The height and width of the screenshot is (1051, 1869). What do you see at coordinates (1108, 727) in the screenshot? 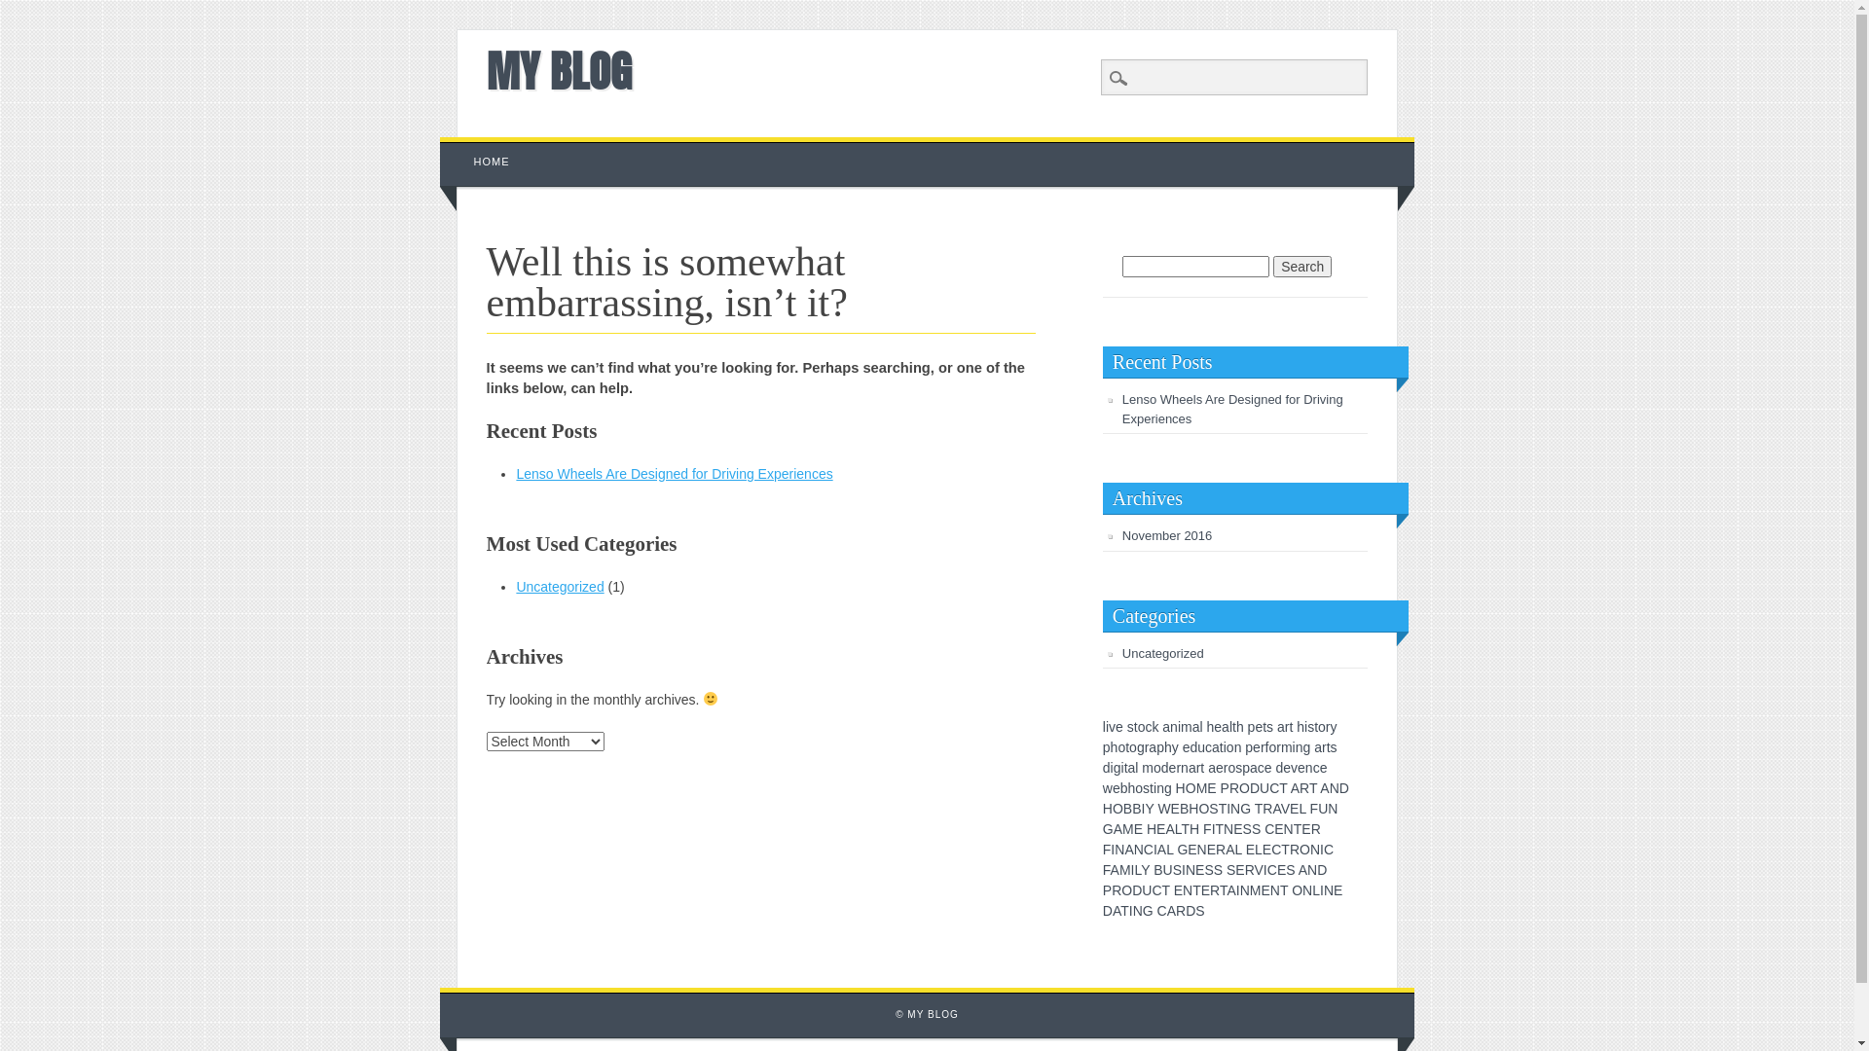
I see `i` at bounding box center [1108, 727].